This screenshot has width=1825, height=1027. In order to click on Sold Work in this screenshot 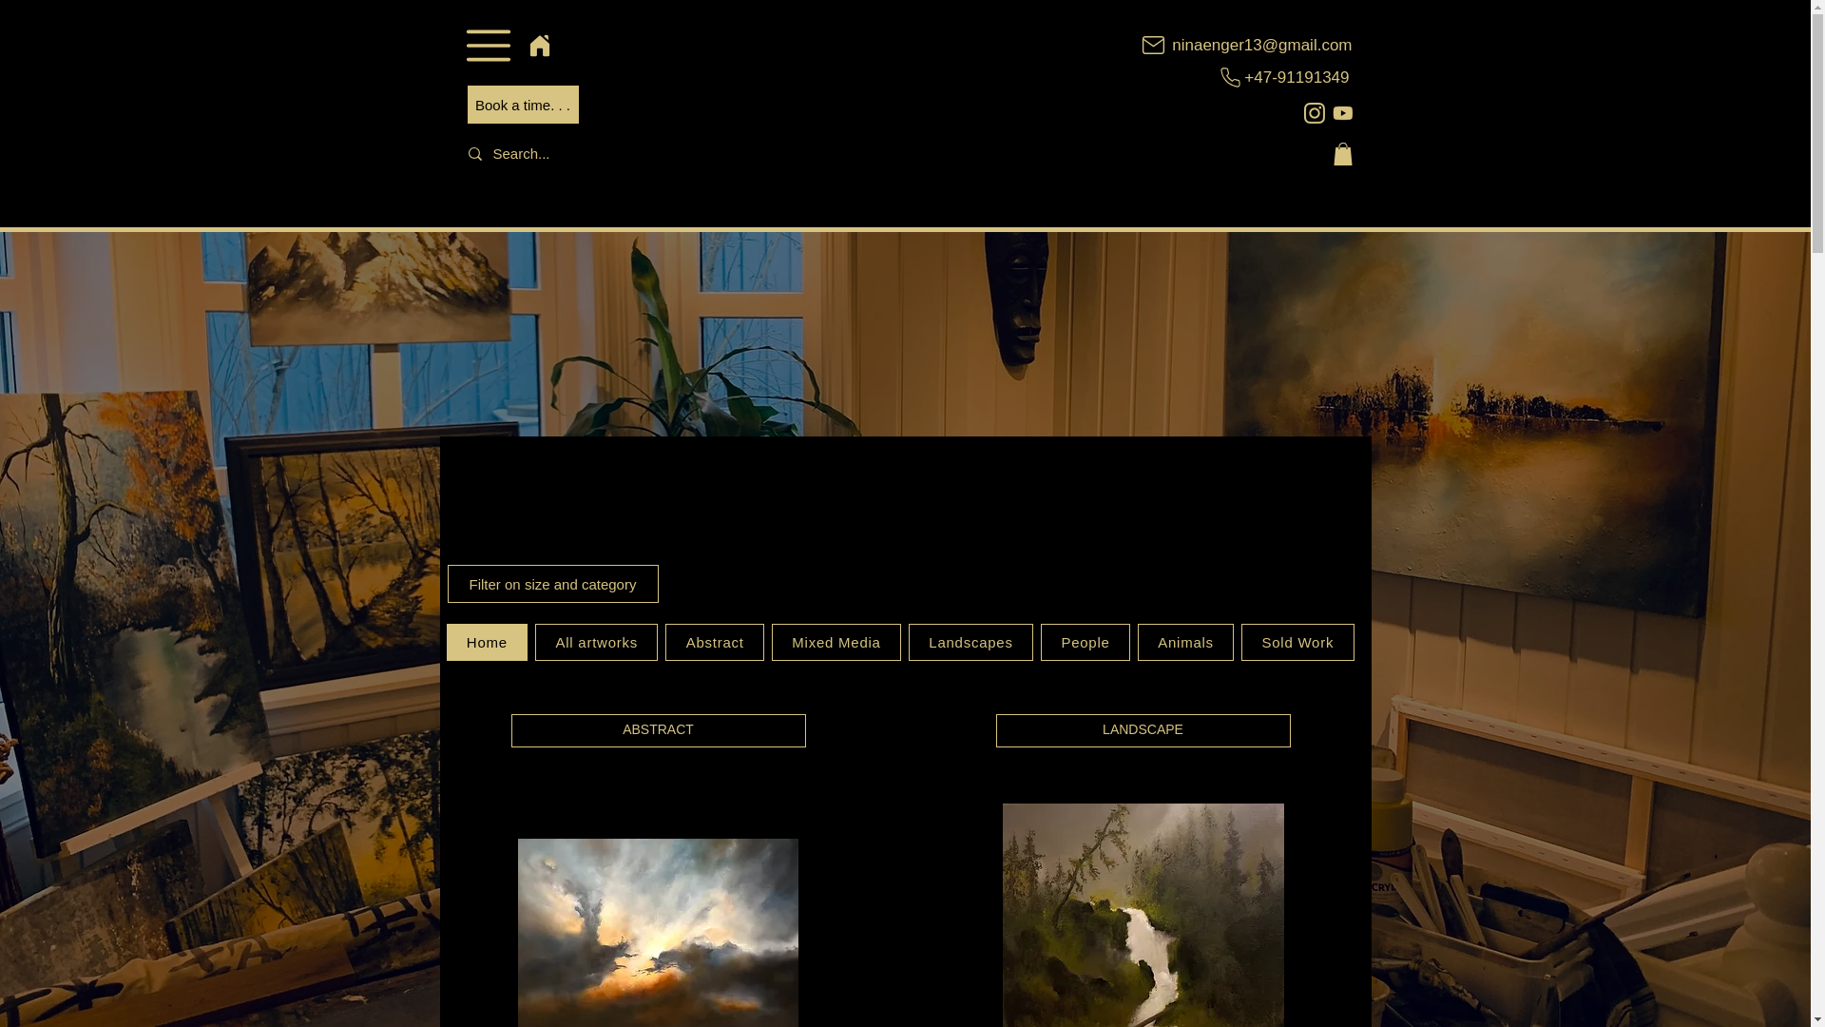, I will do `click(1297, 642)`.